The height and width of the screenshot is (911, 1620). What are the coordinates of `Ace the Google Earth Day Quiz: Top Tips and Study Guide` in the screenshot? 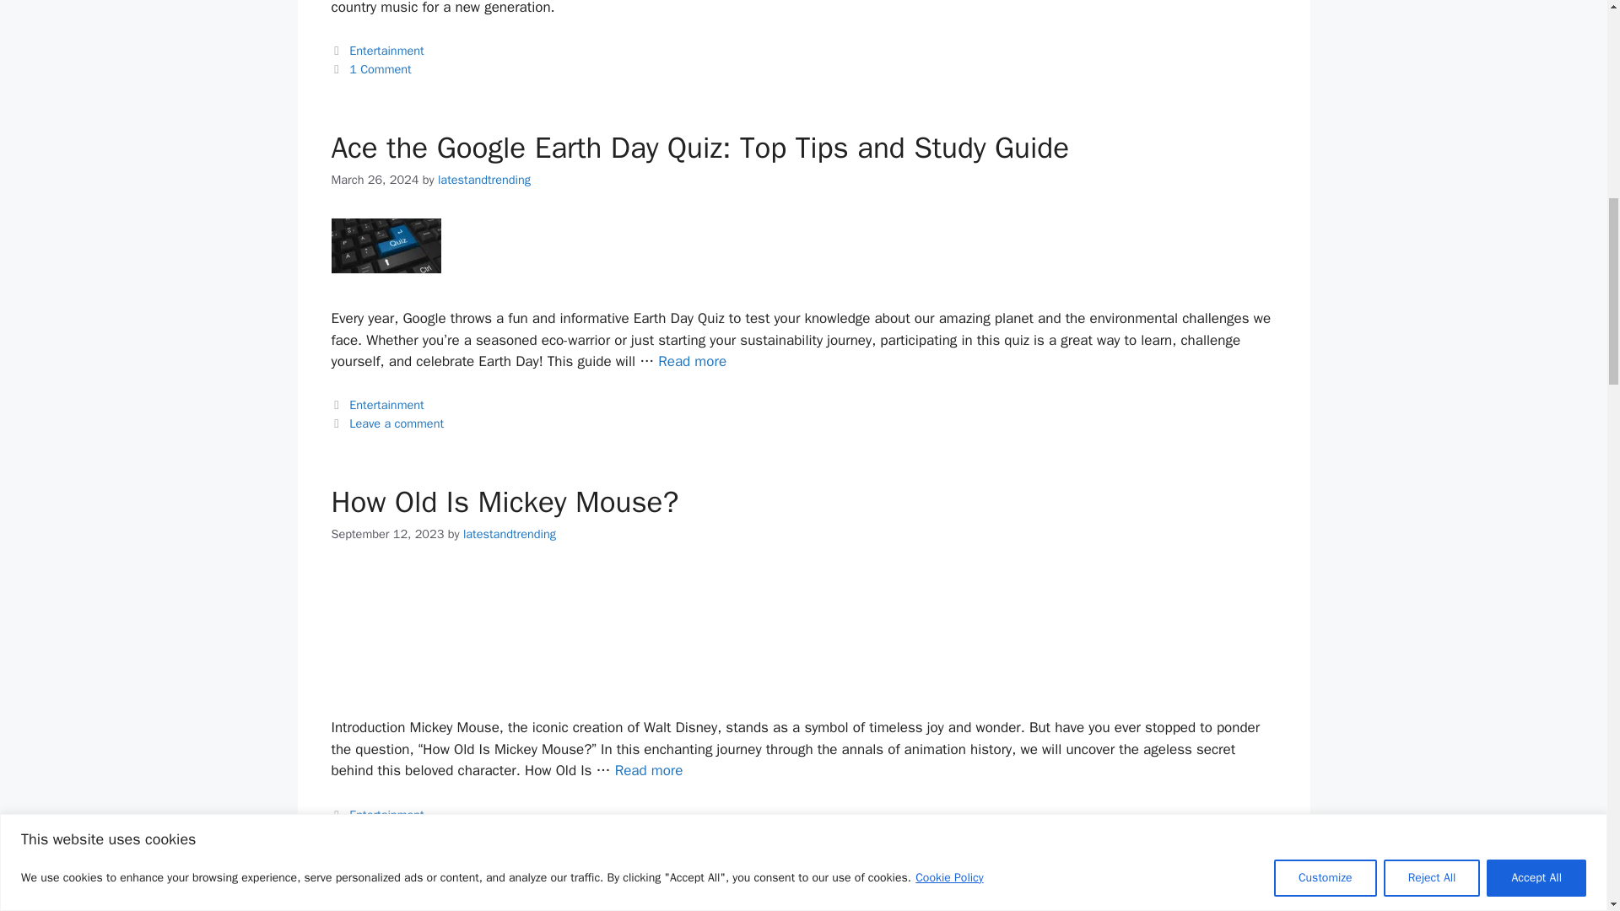 It's located at (692, 361).